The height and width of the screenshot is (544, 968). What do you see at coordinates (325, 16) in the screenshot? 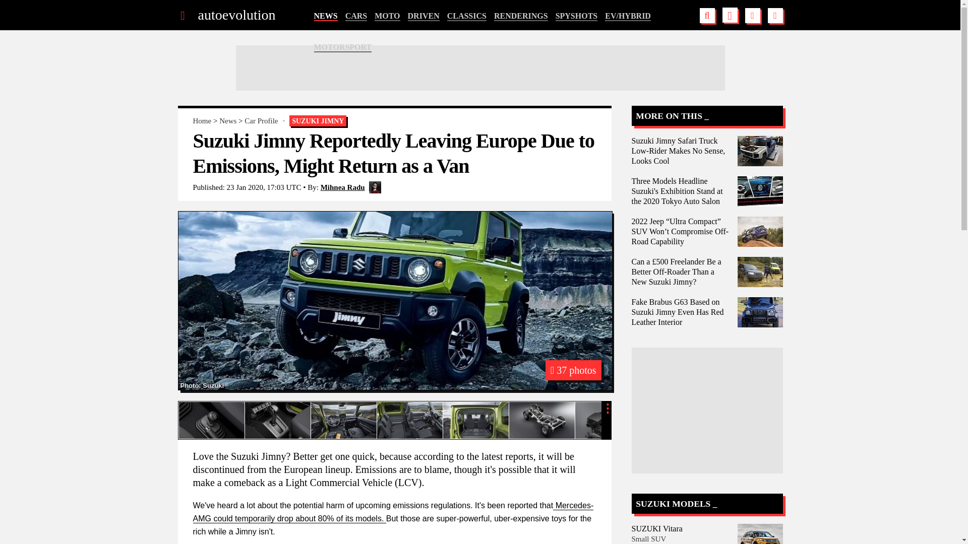
I see `NEWS` at bounding box center [325, 16].